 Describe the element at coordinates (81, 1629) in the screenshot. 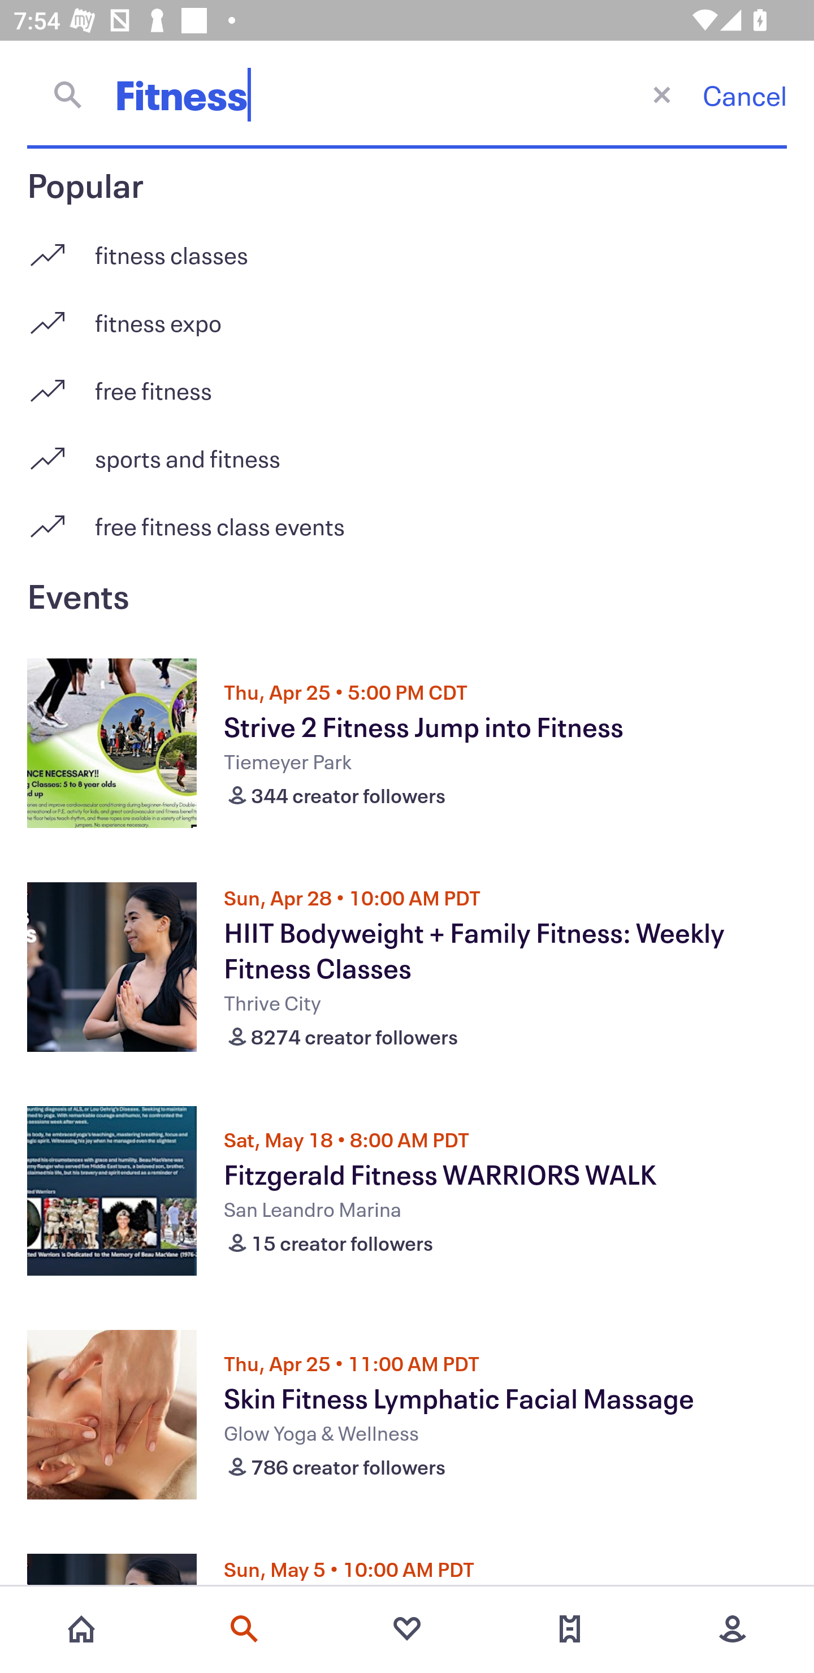

I see `Home` at that location.